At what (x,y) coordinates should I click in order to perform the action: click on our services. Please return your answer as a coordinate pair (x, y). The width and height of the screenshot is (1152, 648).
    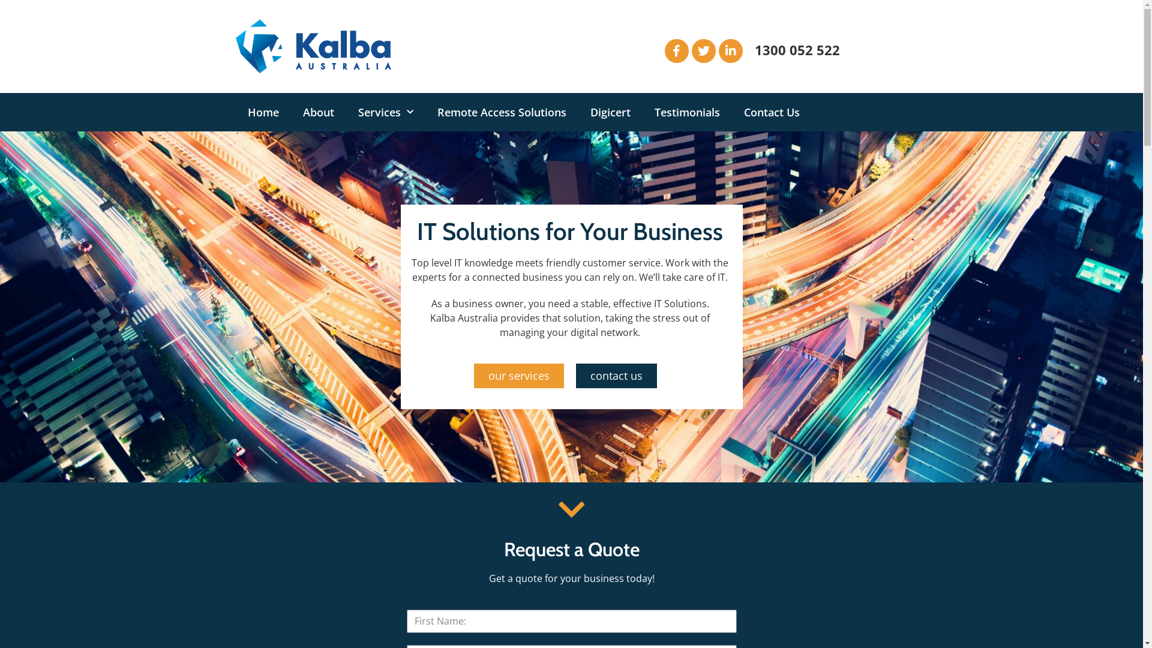
    Looking at the image, I should click on (519, 376).